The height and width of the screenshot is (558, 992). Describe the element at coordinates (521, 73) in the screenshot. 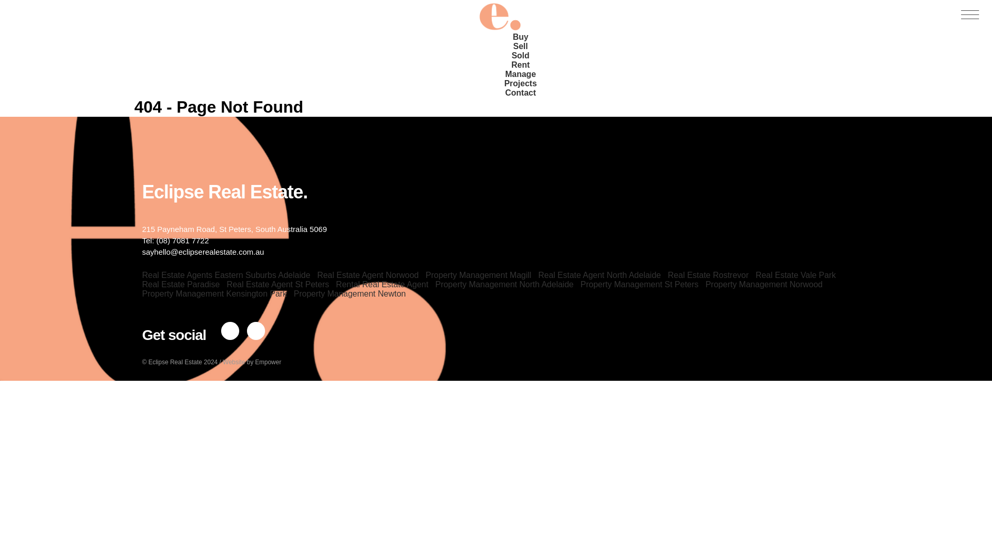

I see `Manage` at that location.